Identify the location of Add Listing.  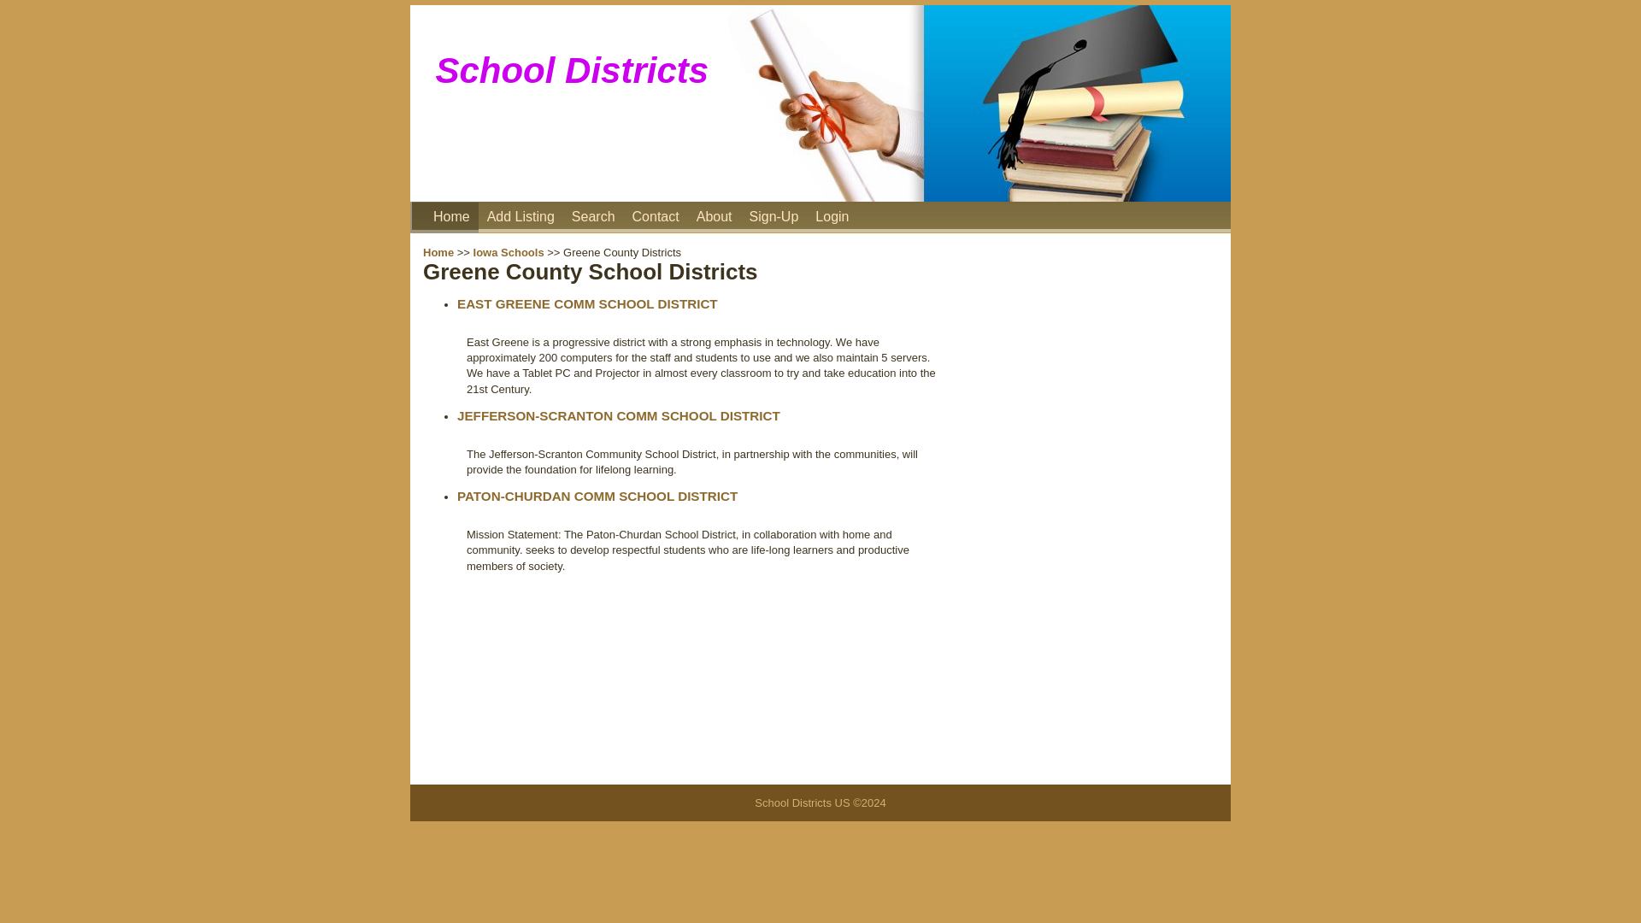
(521, 217).